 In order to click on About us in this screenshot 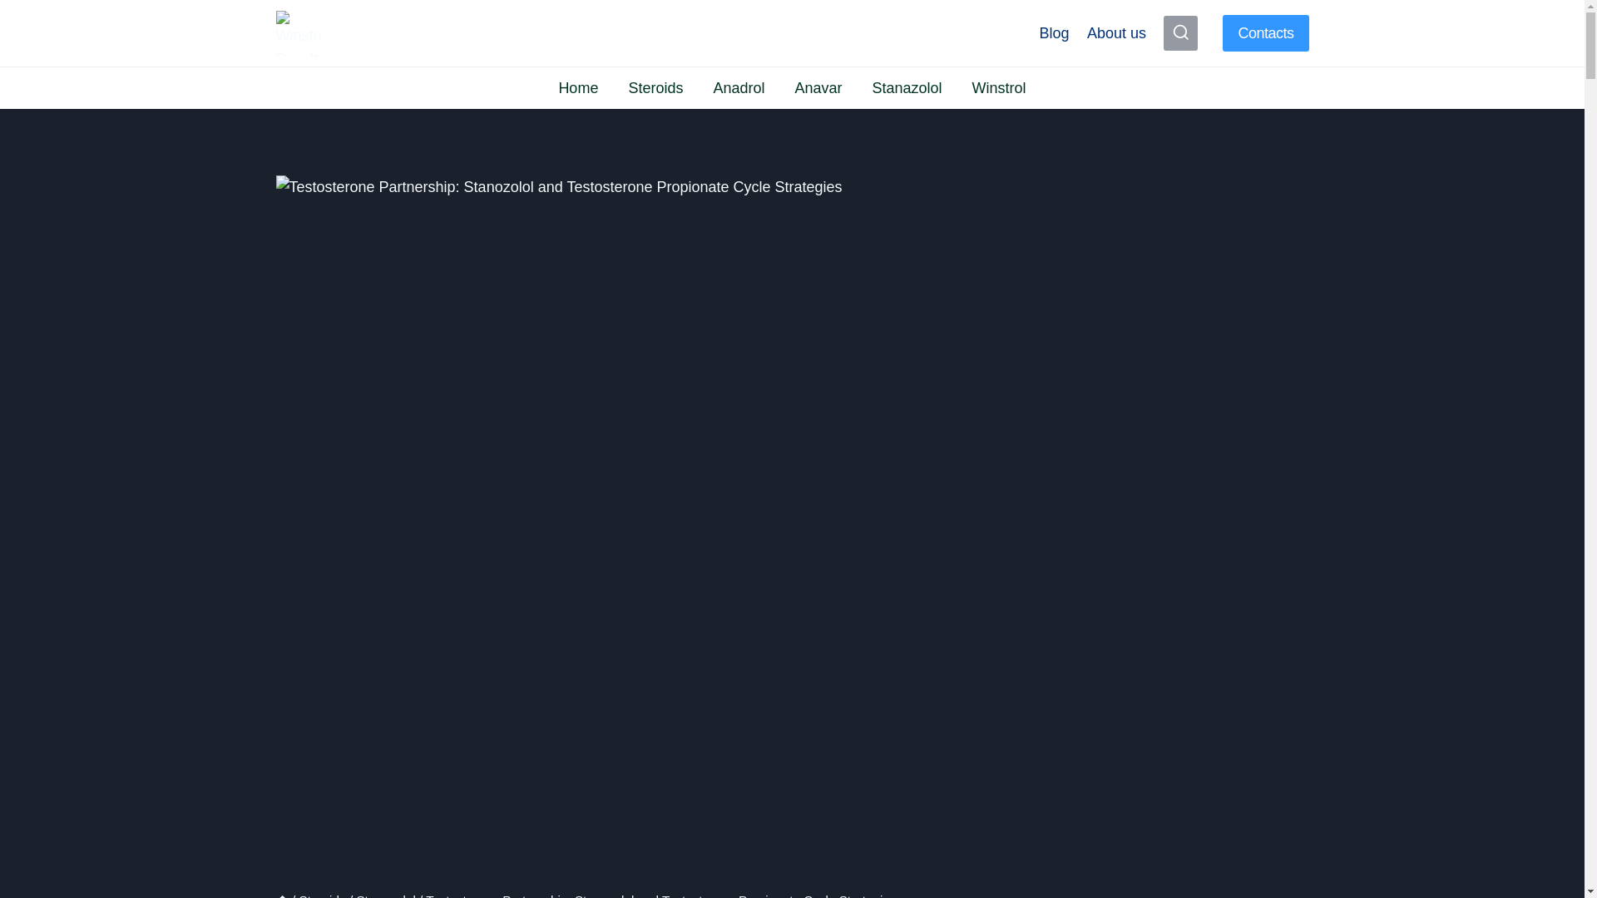, I will do `click(1116, 33)`.